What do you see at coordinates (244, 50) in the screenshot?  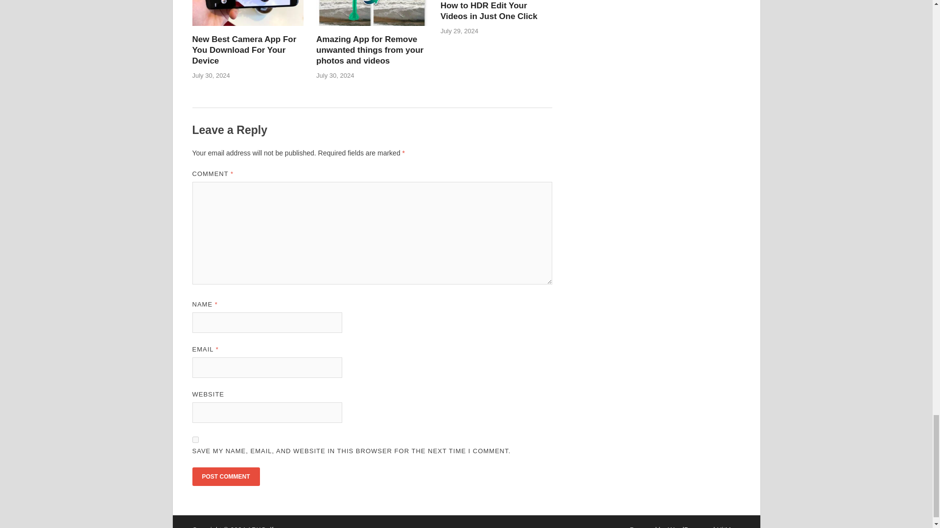 I see `New Best Camera App For You Download For Your Device` at bounding box center [244, 50].